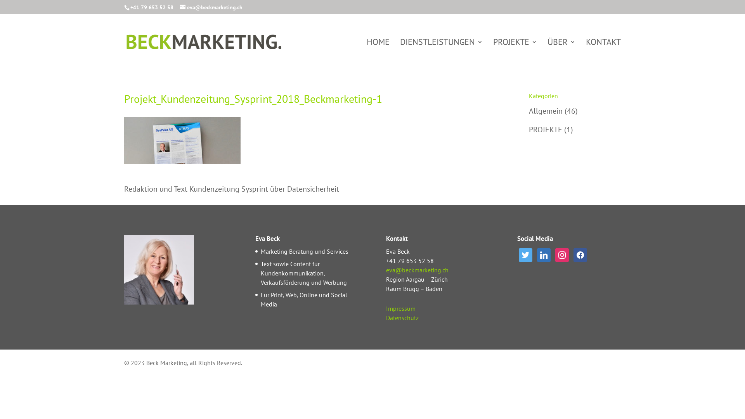 This screenshot has height=419, width=745. What do you see at coordinates (402, 318) in the screenshot?
I see `Datenschutz` at bounding box center [402, 318].